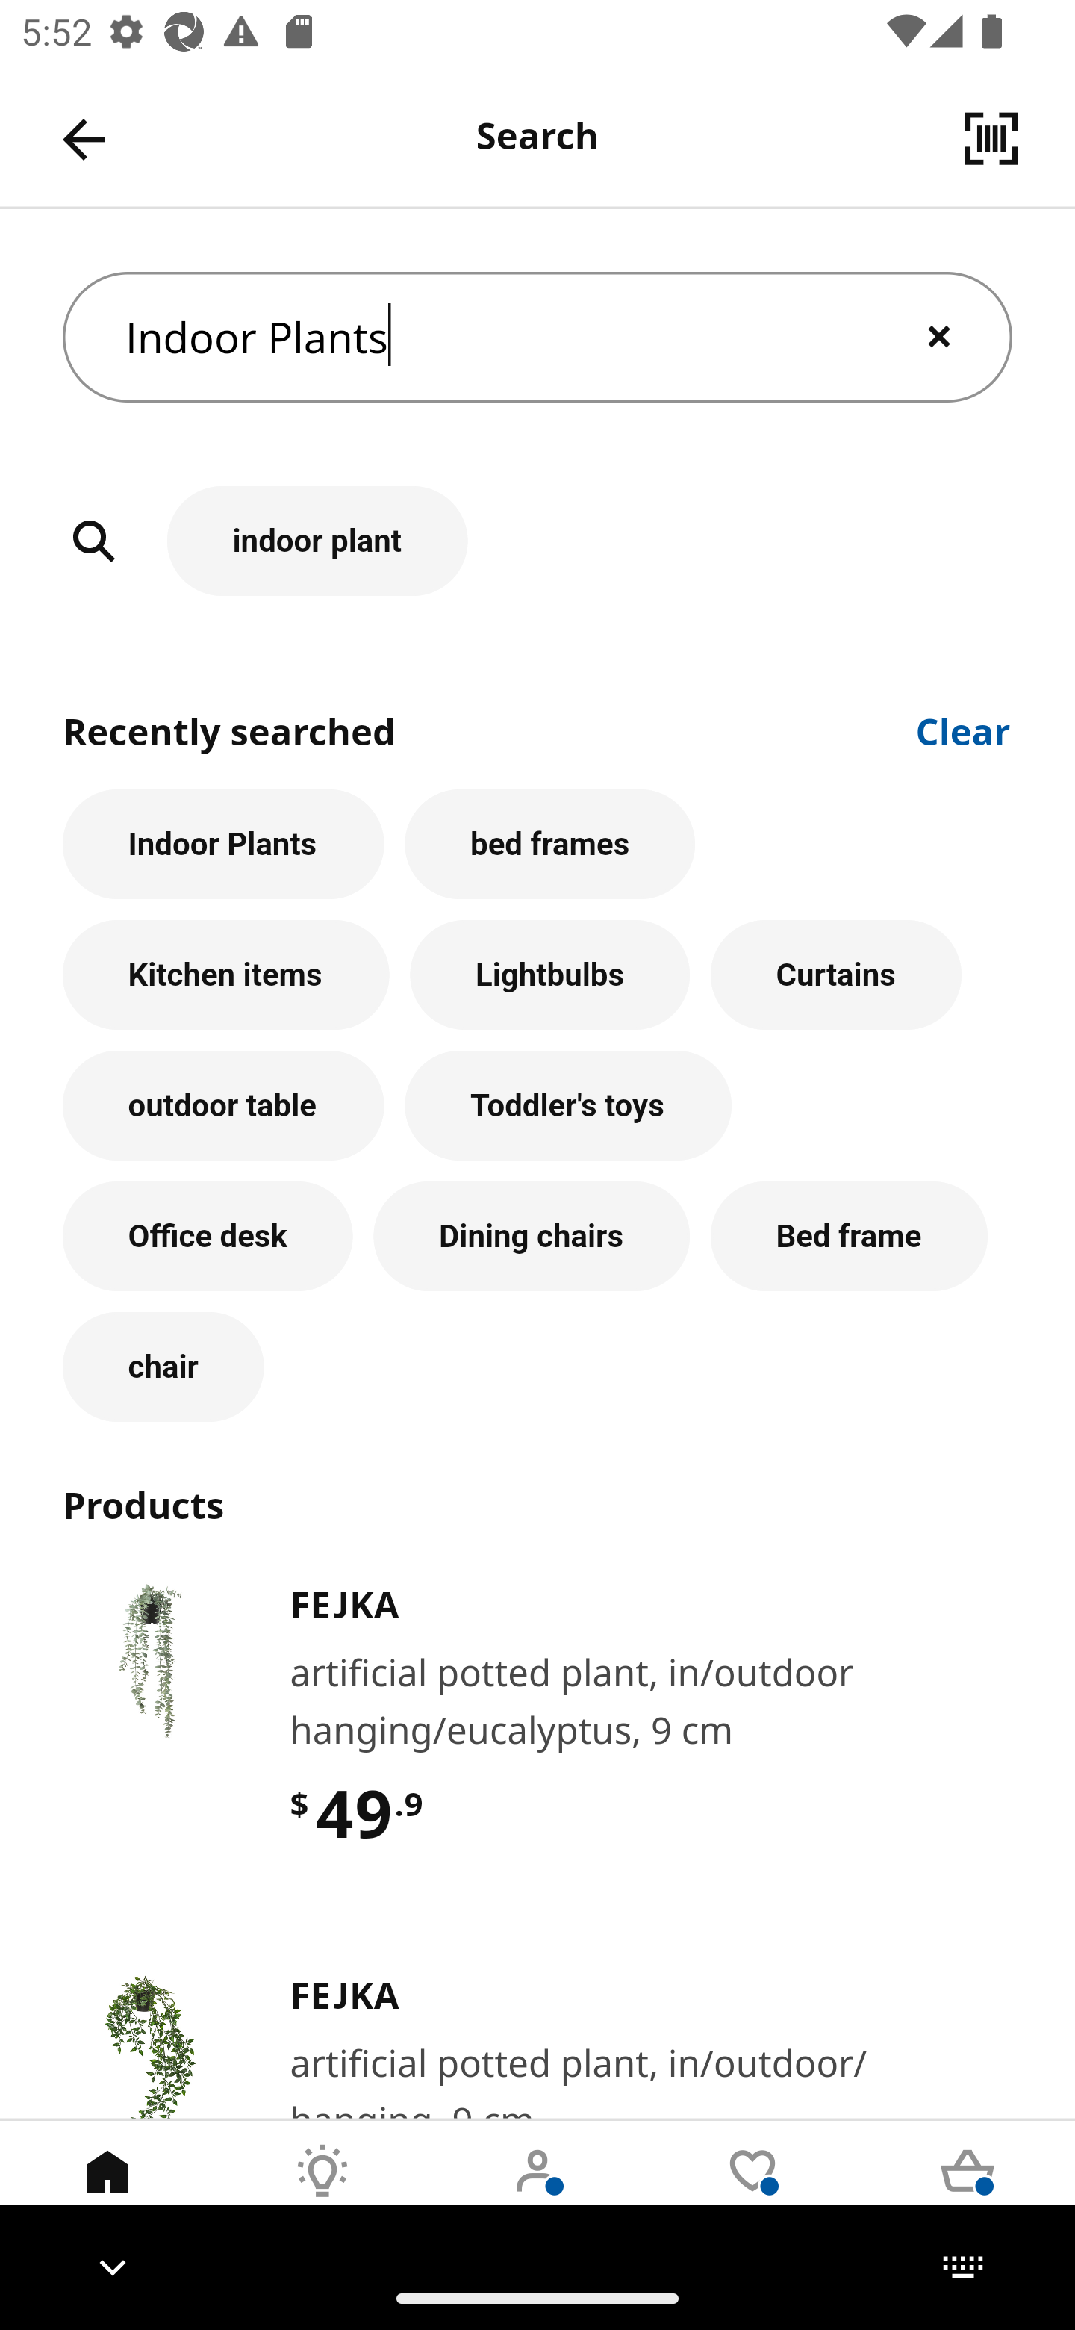 The height and width of the screenshot is (2330, 1075). I want to click on bed frames, so click(549, 844).